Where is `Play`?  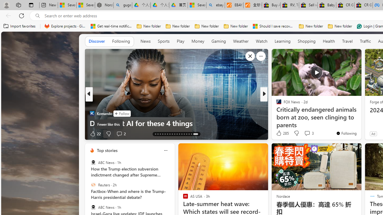
Play is located at coordinates (180, 41).